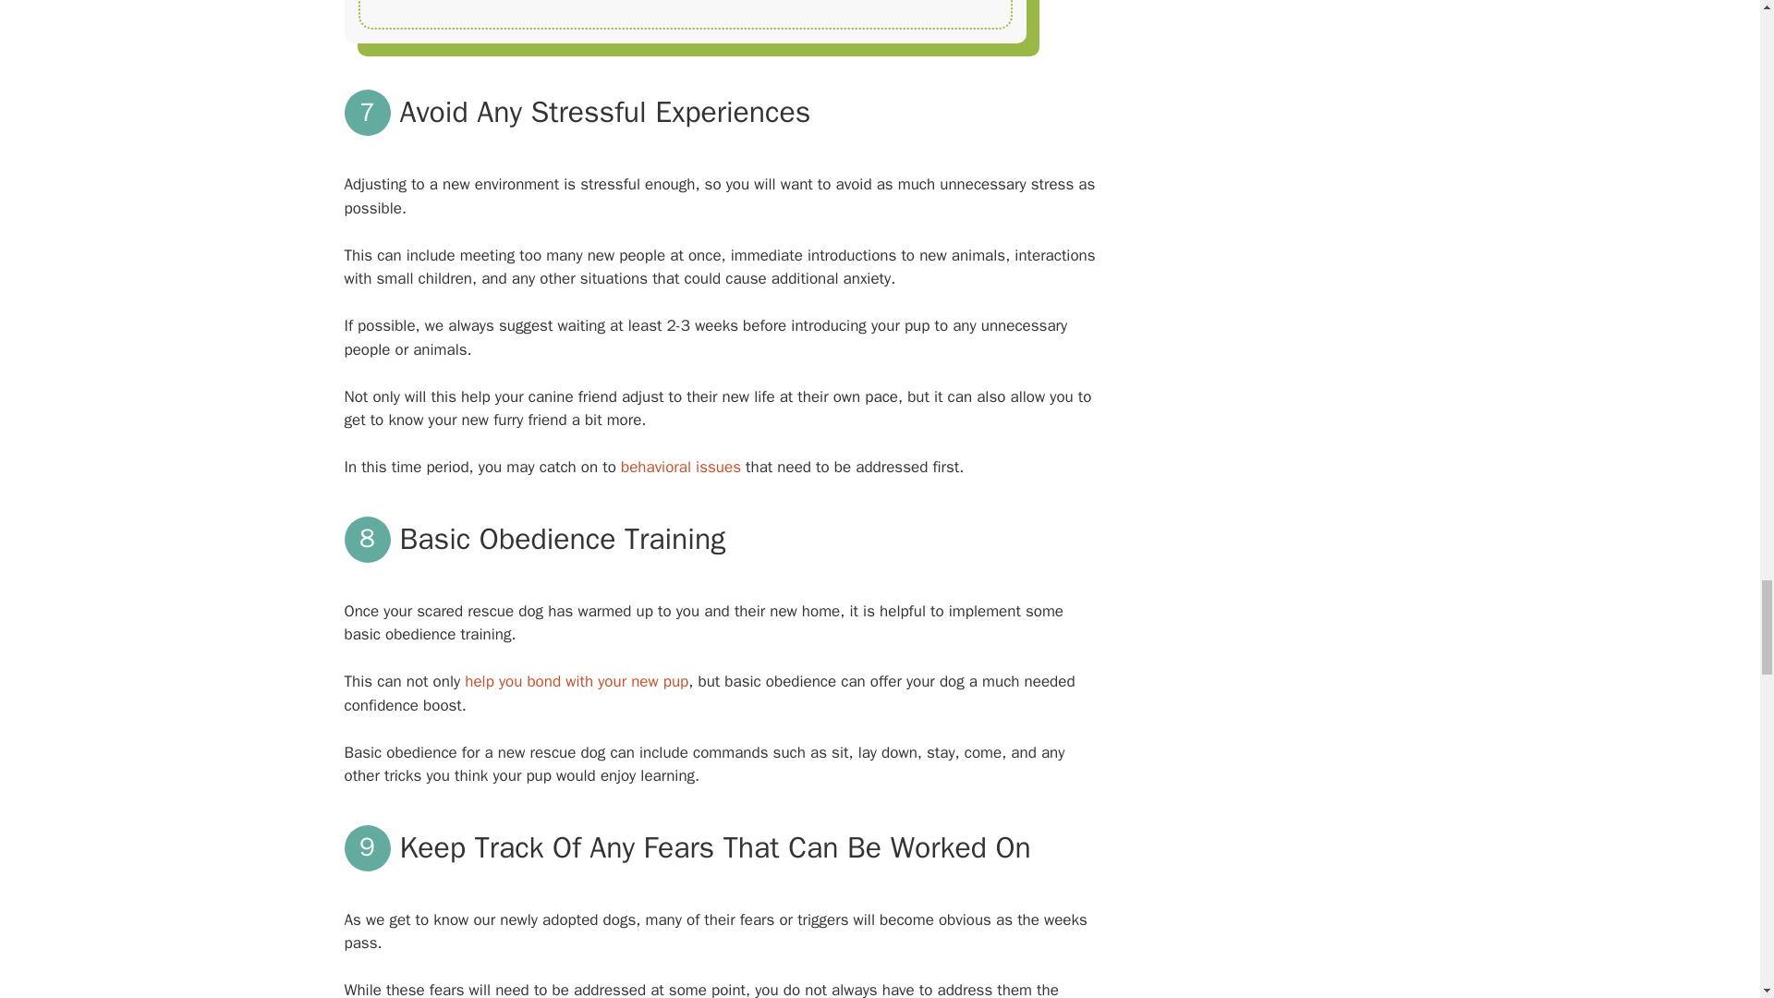 The height and width of the screenshot is (998, 1774). I want to click on behavioral issues, so click(681, 467).